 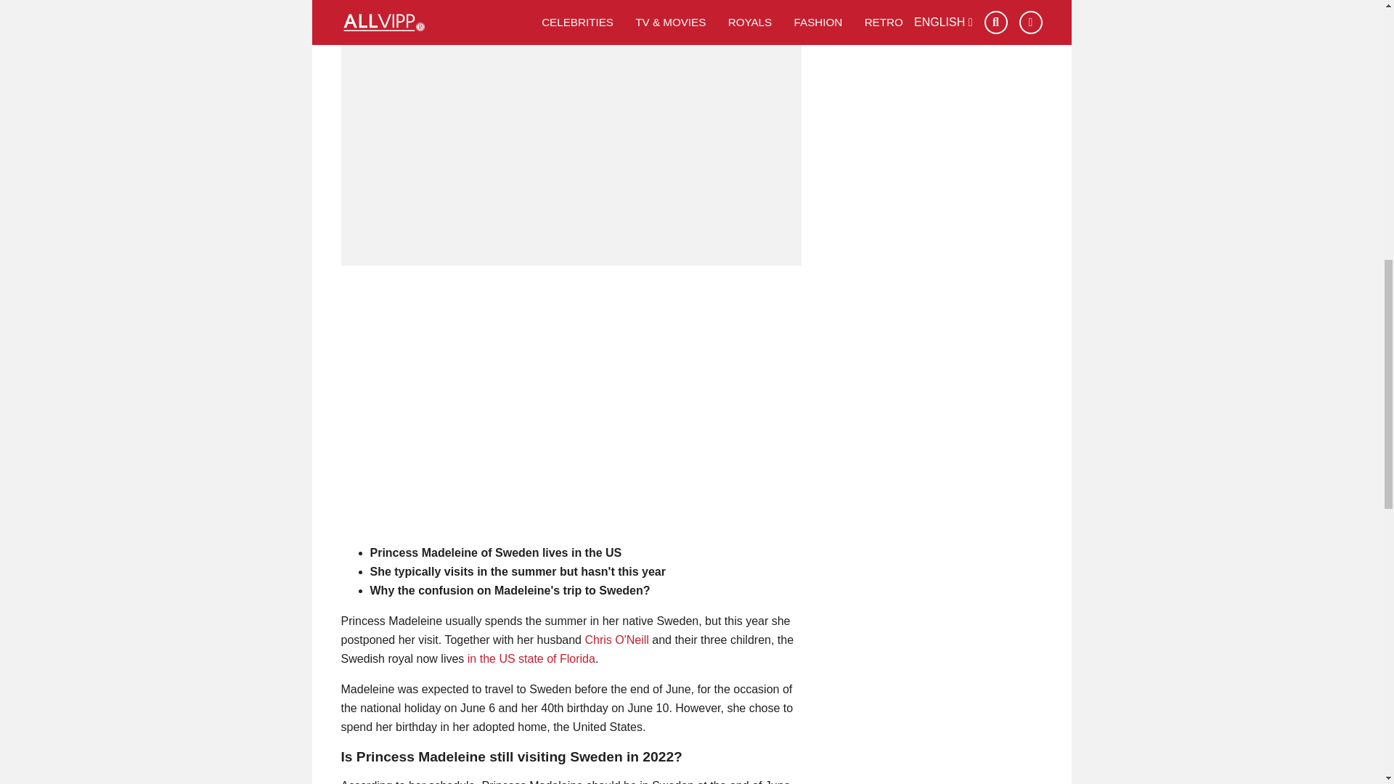 I want to click on Chris O'Neill, so click(x=616, y=639).